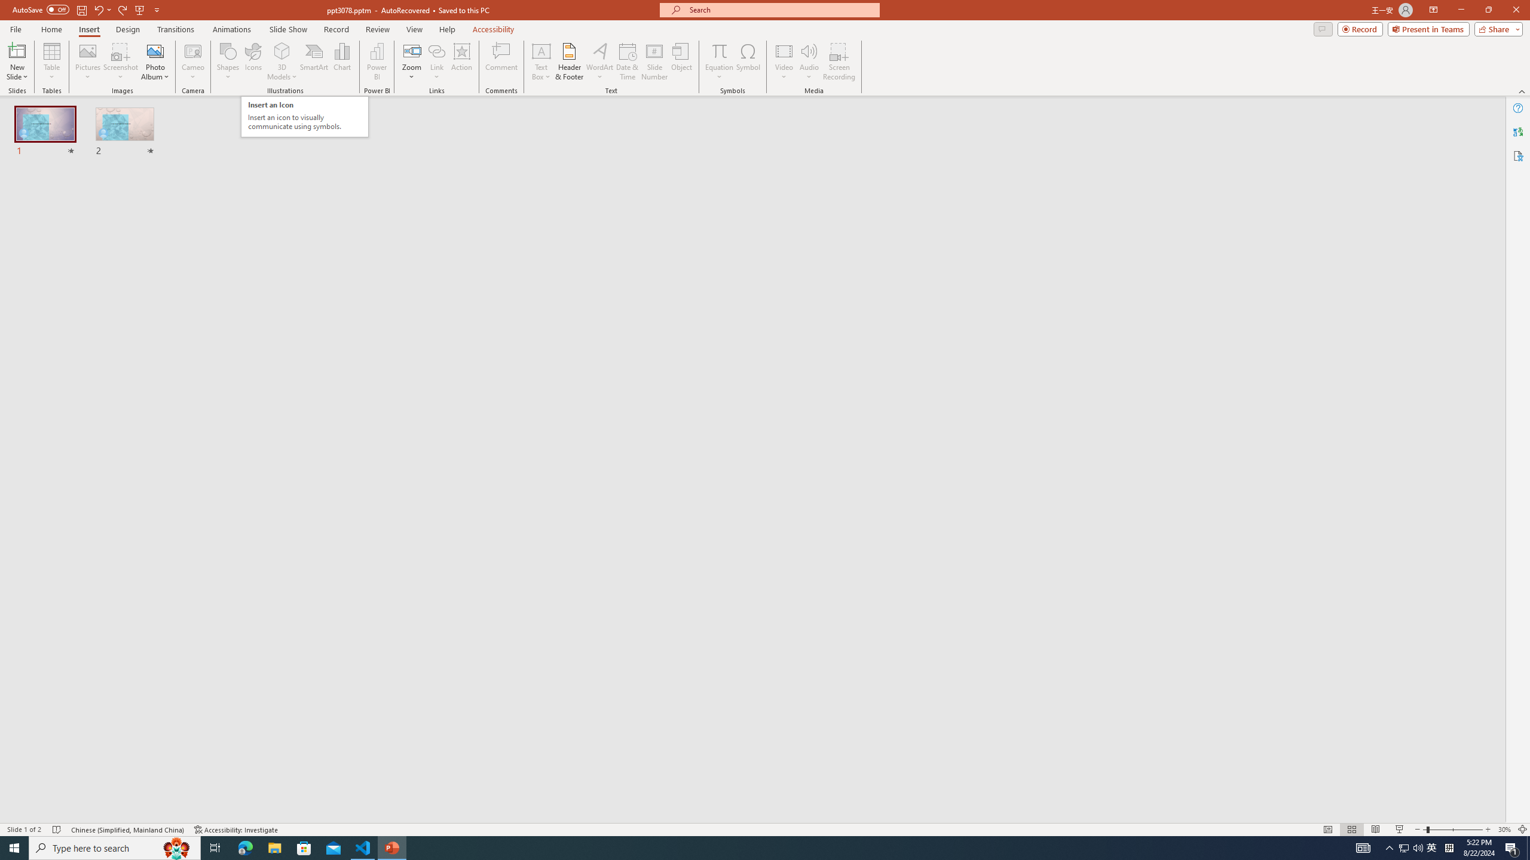  What do you see at coordinates (87, 62) in the screenshot?
I see `Pictures` at bounding box center [87, 62].